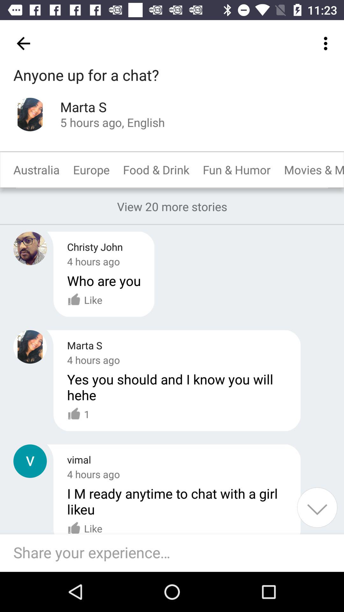 The width and height of the screenshot is (344, 612). What do you see at coordinates (317, 507) in the screenshot?
I see `show more content` at bounding box center [317, 507].